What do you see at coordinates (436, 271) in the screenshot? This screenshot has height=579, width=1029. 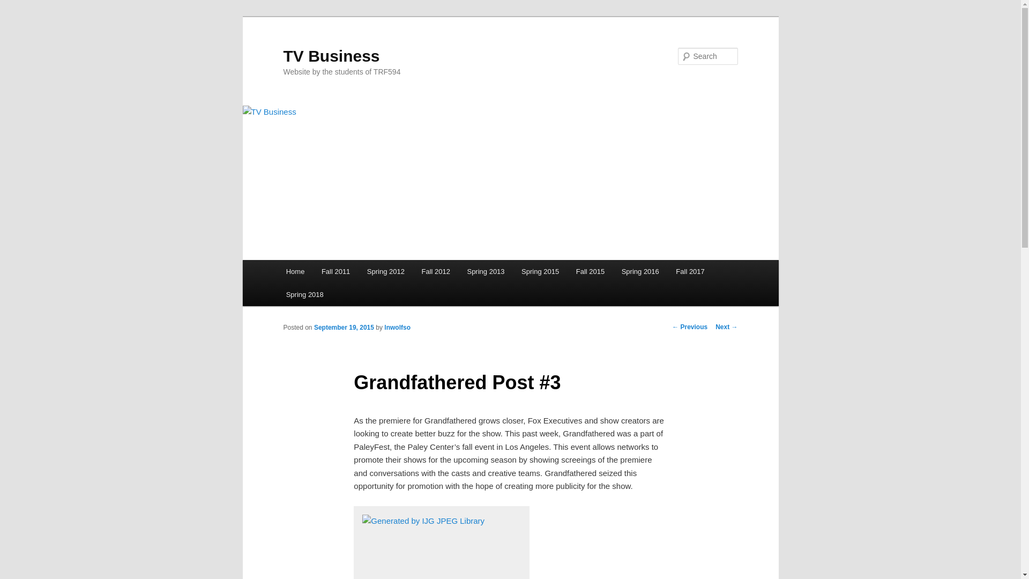 I see `Fall 2012` at bounding box center [436, 271].